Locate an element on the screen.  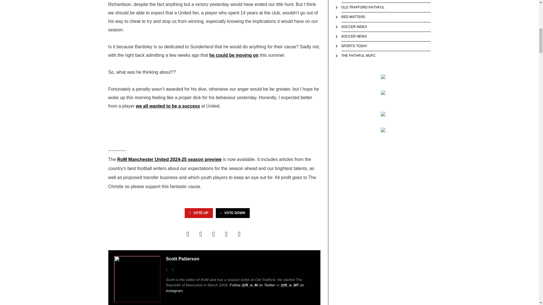
VOTE DOWN is located at coordinates (232, 213).